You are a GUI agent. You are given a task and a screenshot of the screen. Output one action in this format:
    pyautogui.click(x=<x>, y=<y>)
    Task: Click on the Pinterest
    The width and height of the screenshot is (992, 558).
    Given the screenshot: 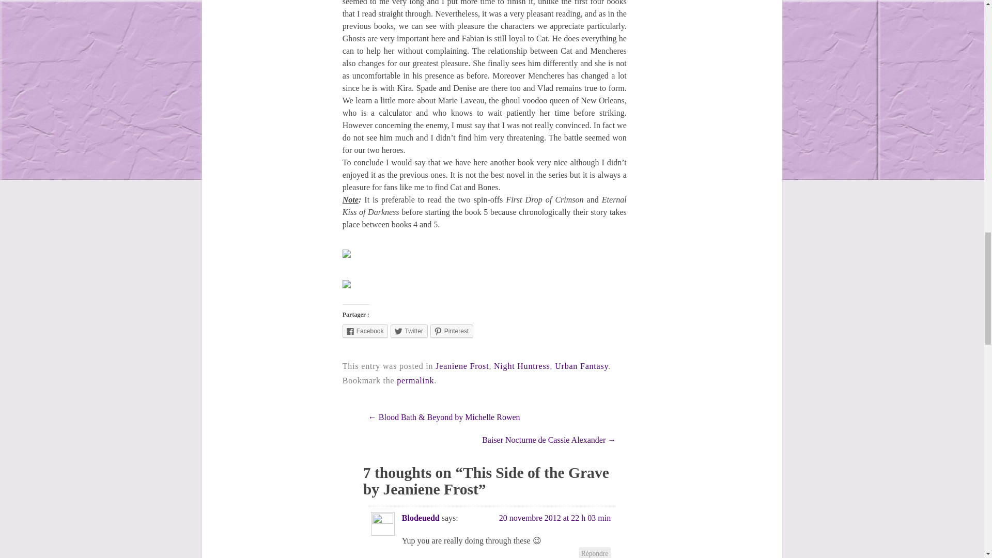 What is the action you would take?
    pyautogui.click(x=452, y=331)
    